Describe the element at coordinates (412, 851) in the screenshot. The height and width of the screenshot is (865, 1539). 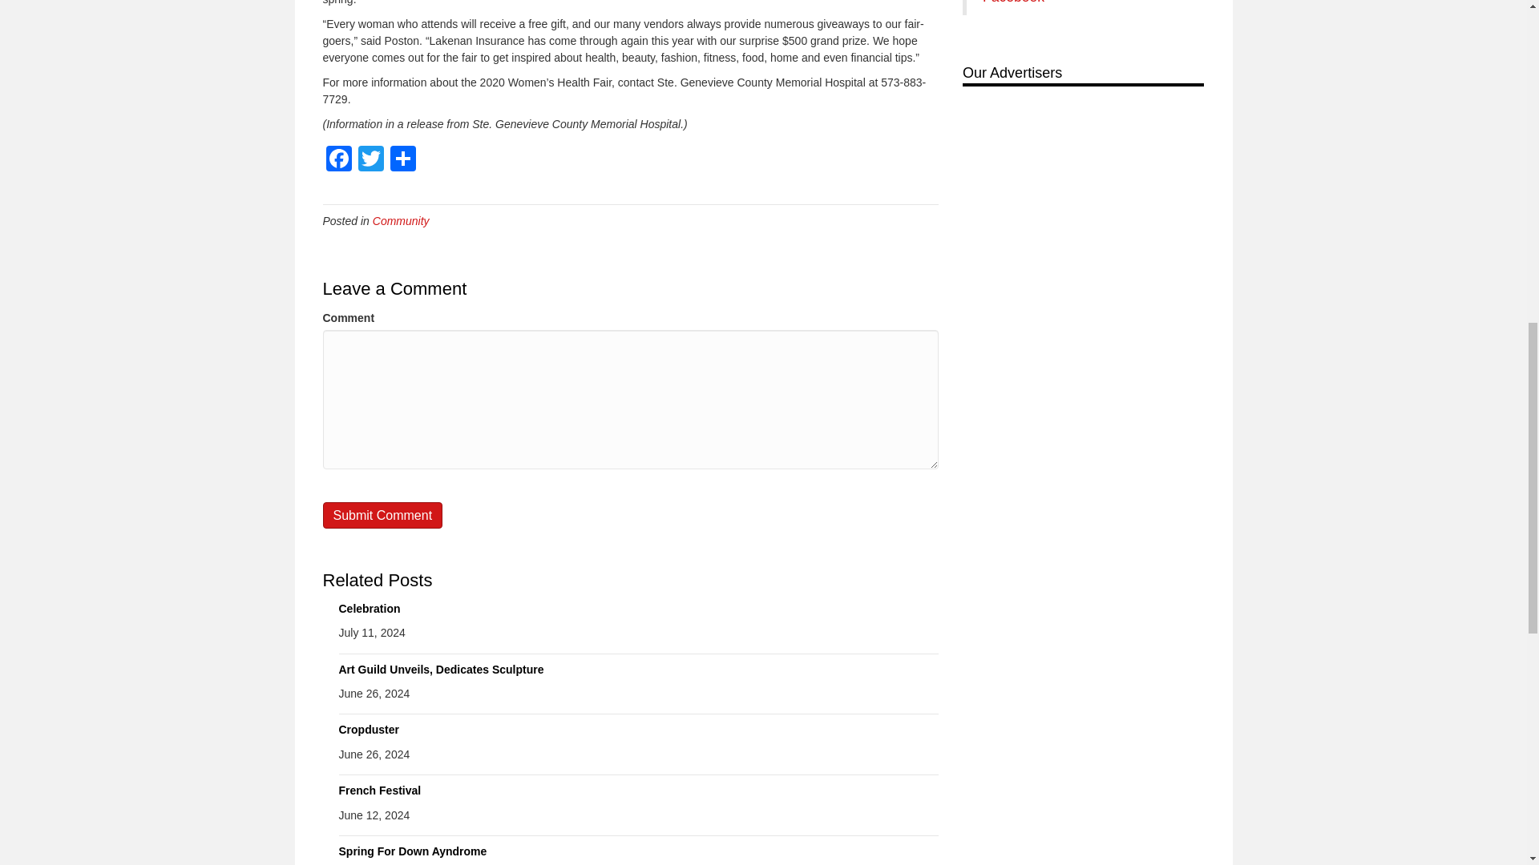
I see `Spring For Down Ayndrome` at that location.